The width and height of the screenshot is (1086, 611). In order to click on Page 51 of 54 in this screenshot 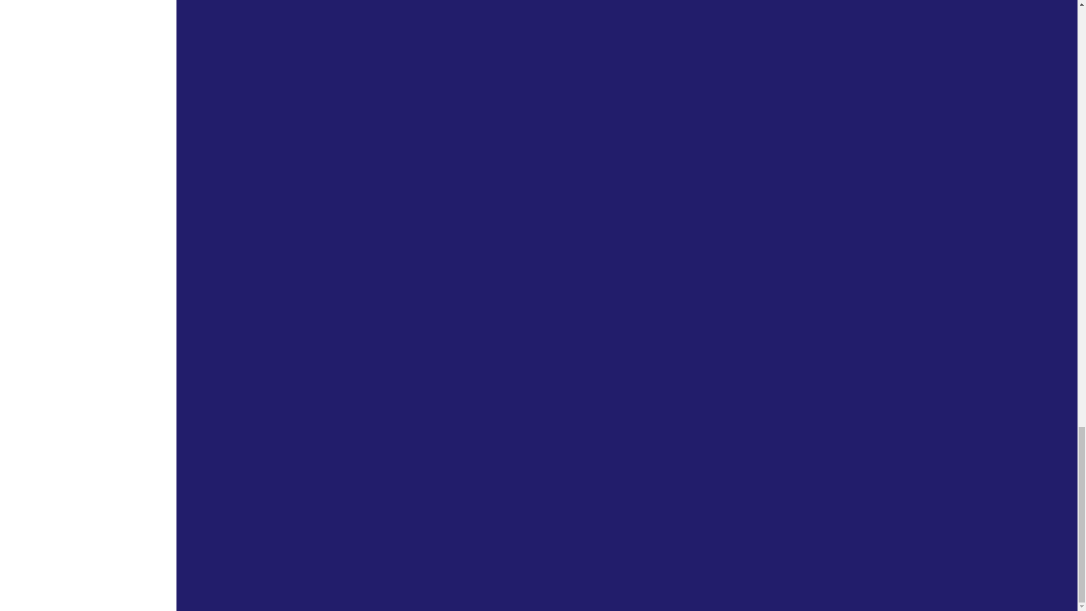, I will do `click(628, 545)`.